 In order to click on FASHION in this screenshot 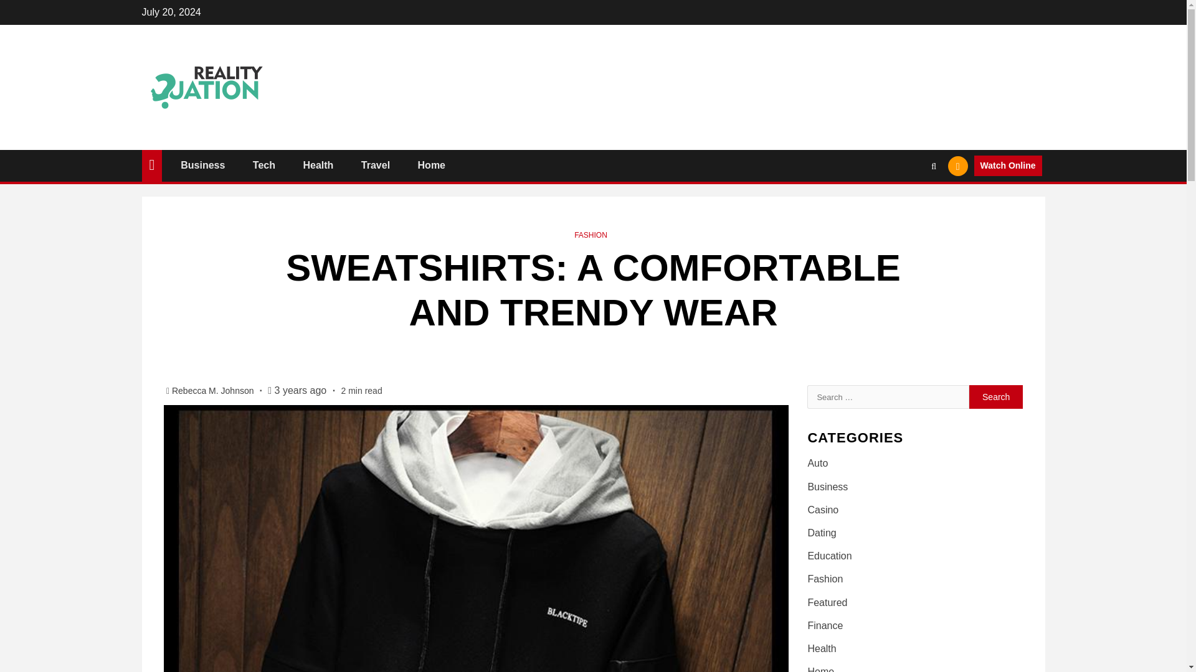, I will do `click(591, 235)`.